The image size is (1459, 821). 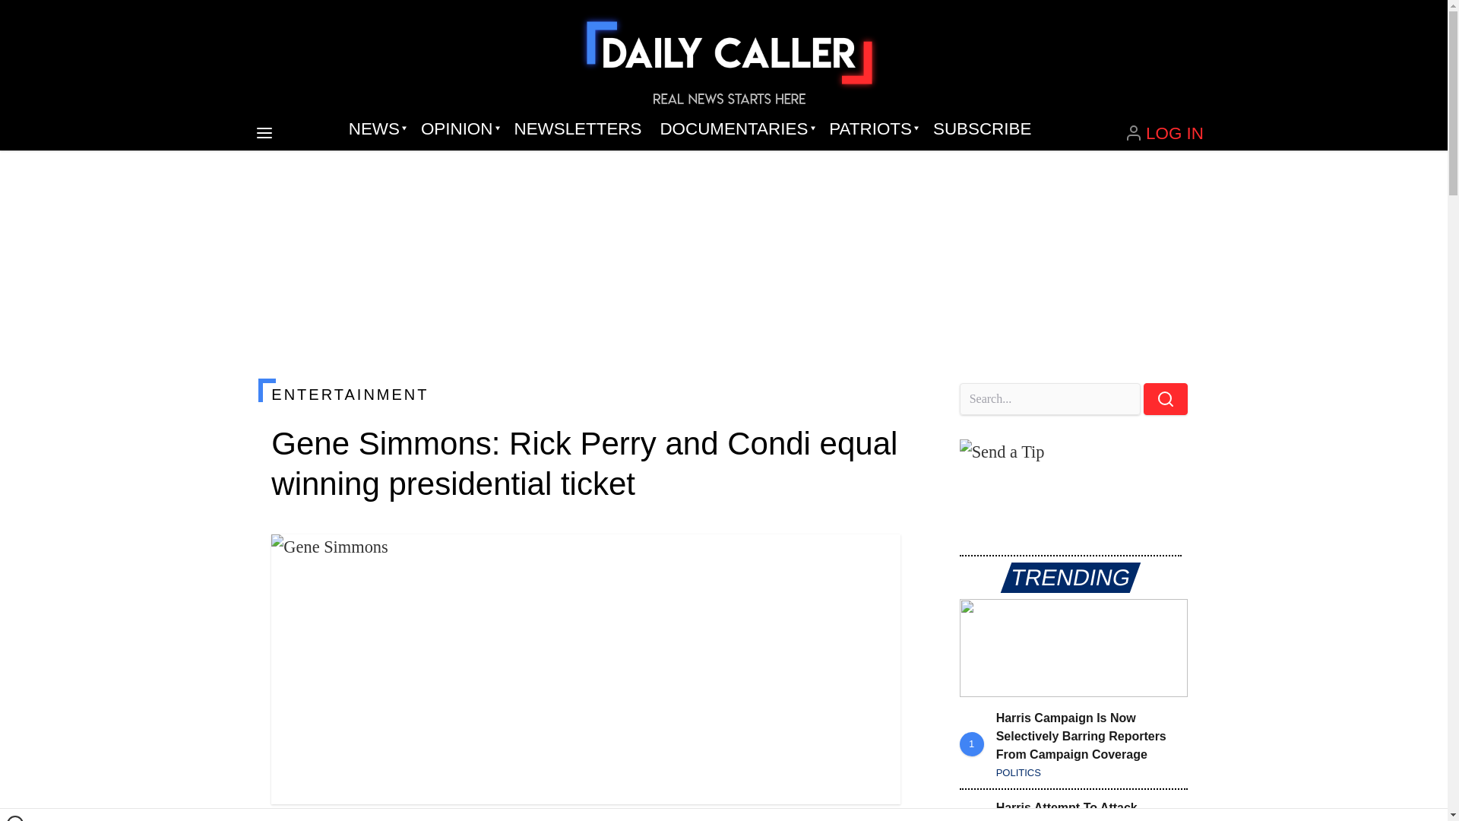 What do you see at coordinates (877, 558) in the screenshot?
I see `Toggle fullscreen` at bounding box center [877, 558].